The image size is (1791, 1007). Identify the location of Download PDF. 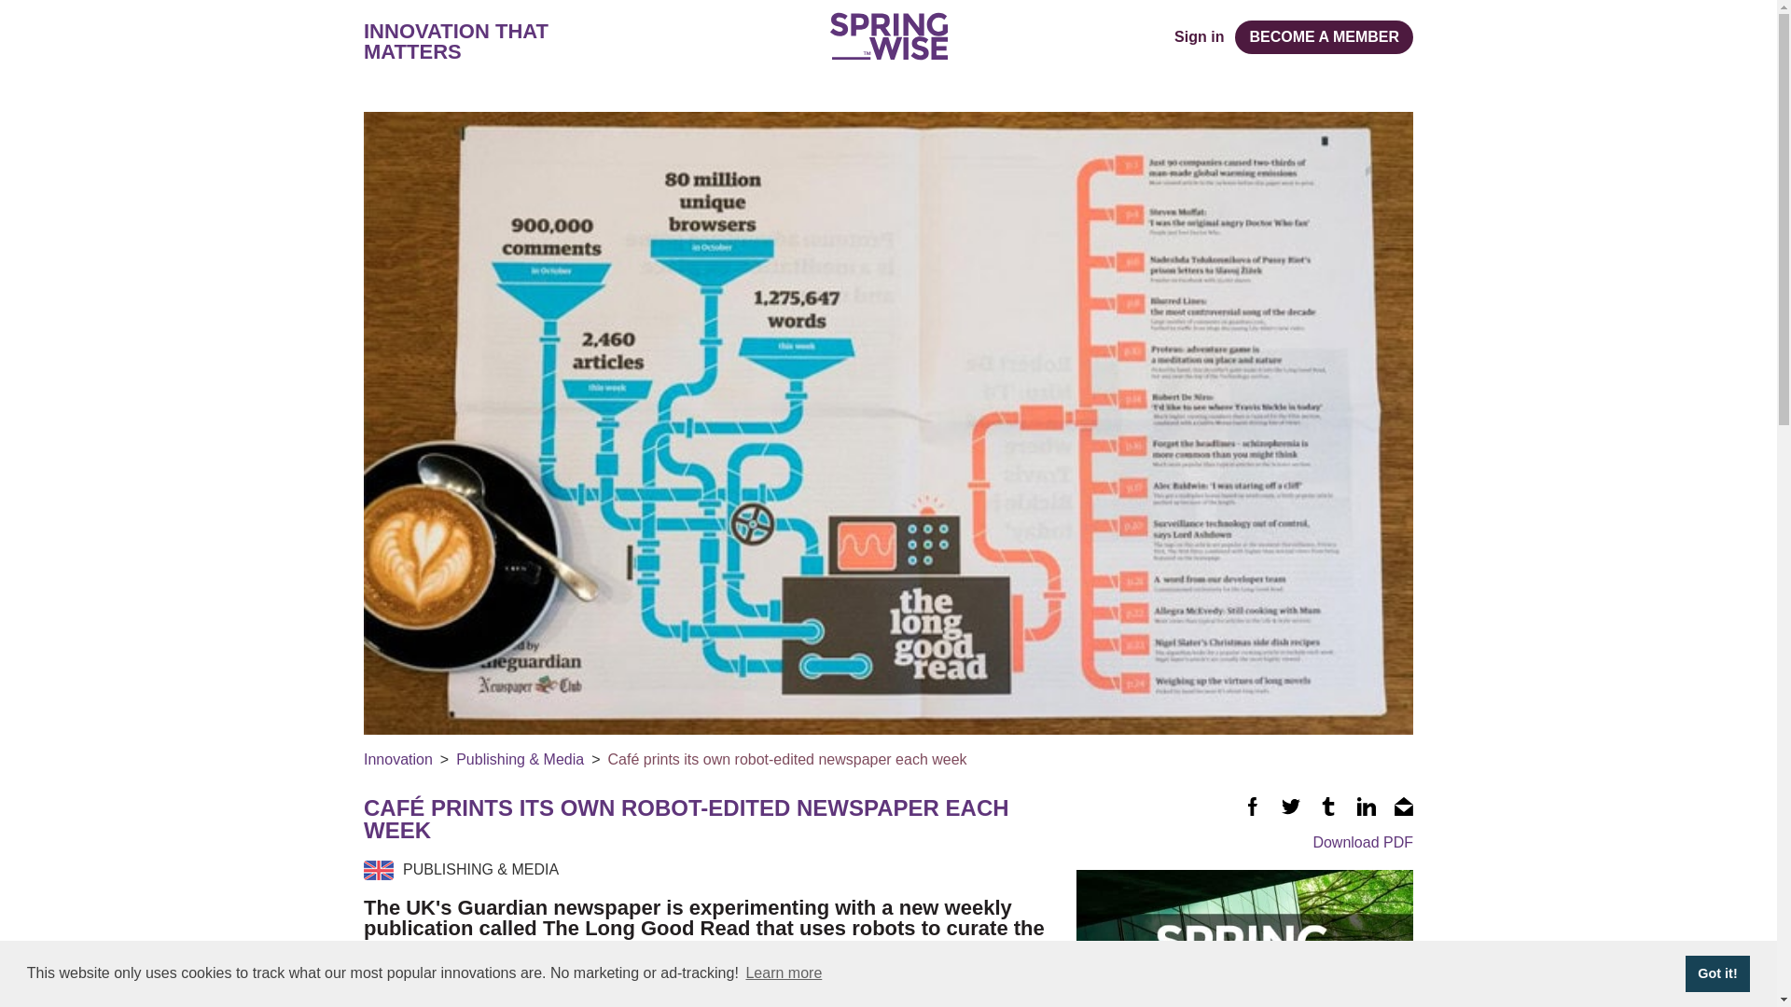
(1244, 843).